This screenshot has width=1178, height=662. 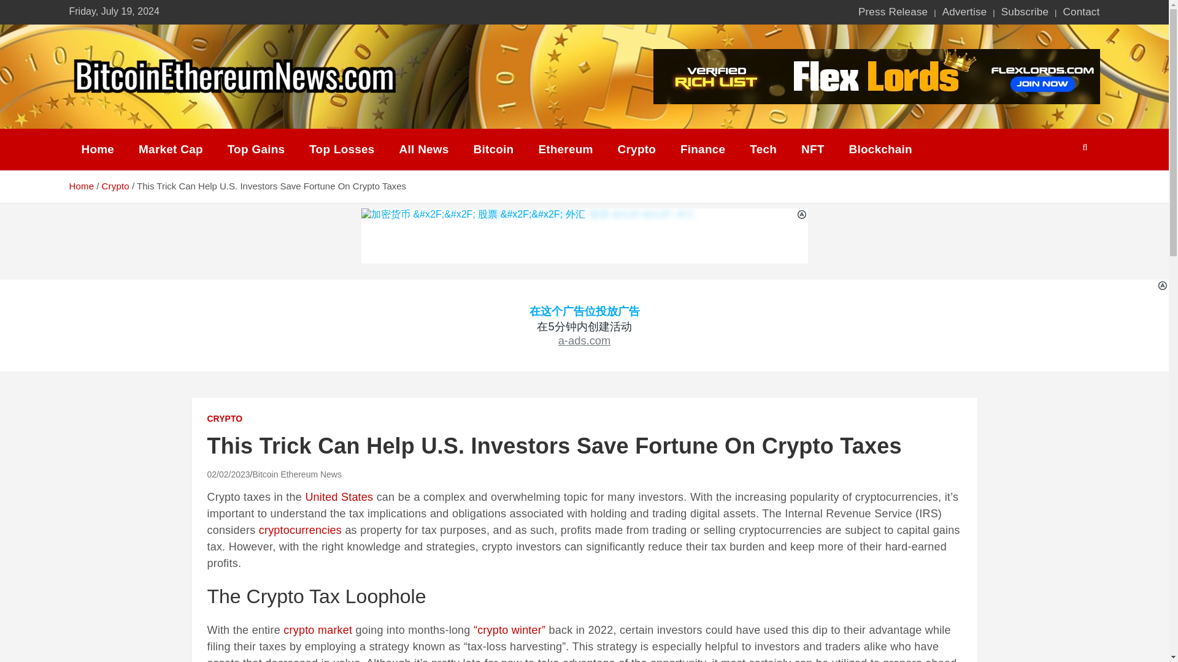 I want to click on Market Capitalization, so click(x=171, y=150).